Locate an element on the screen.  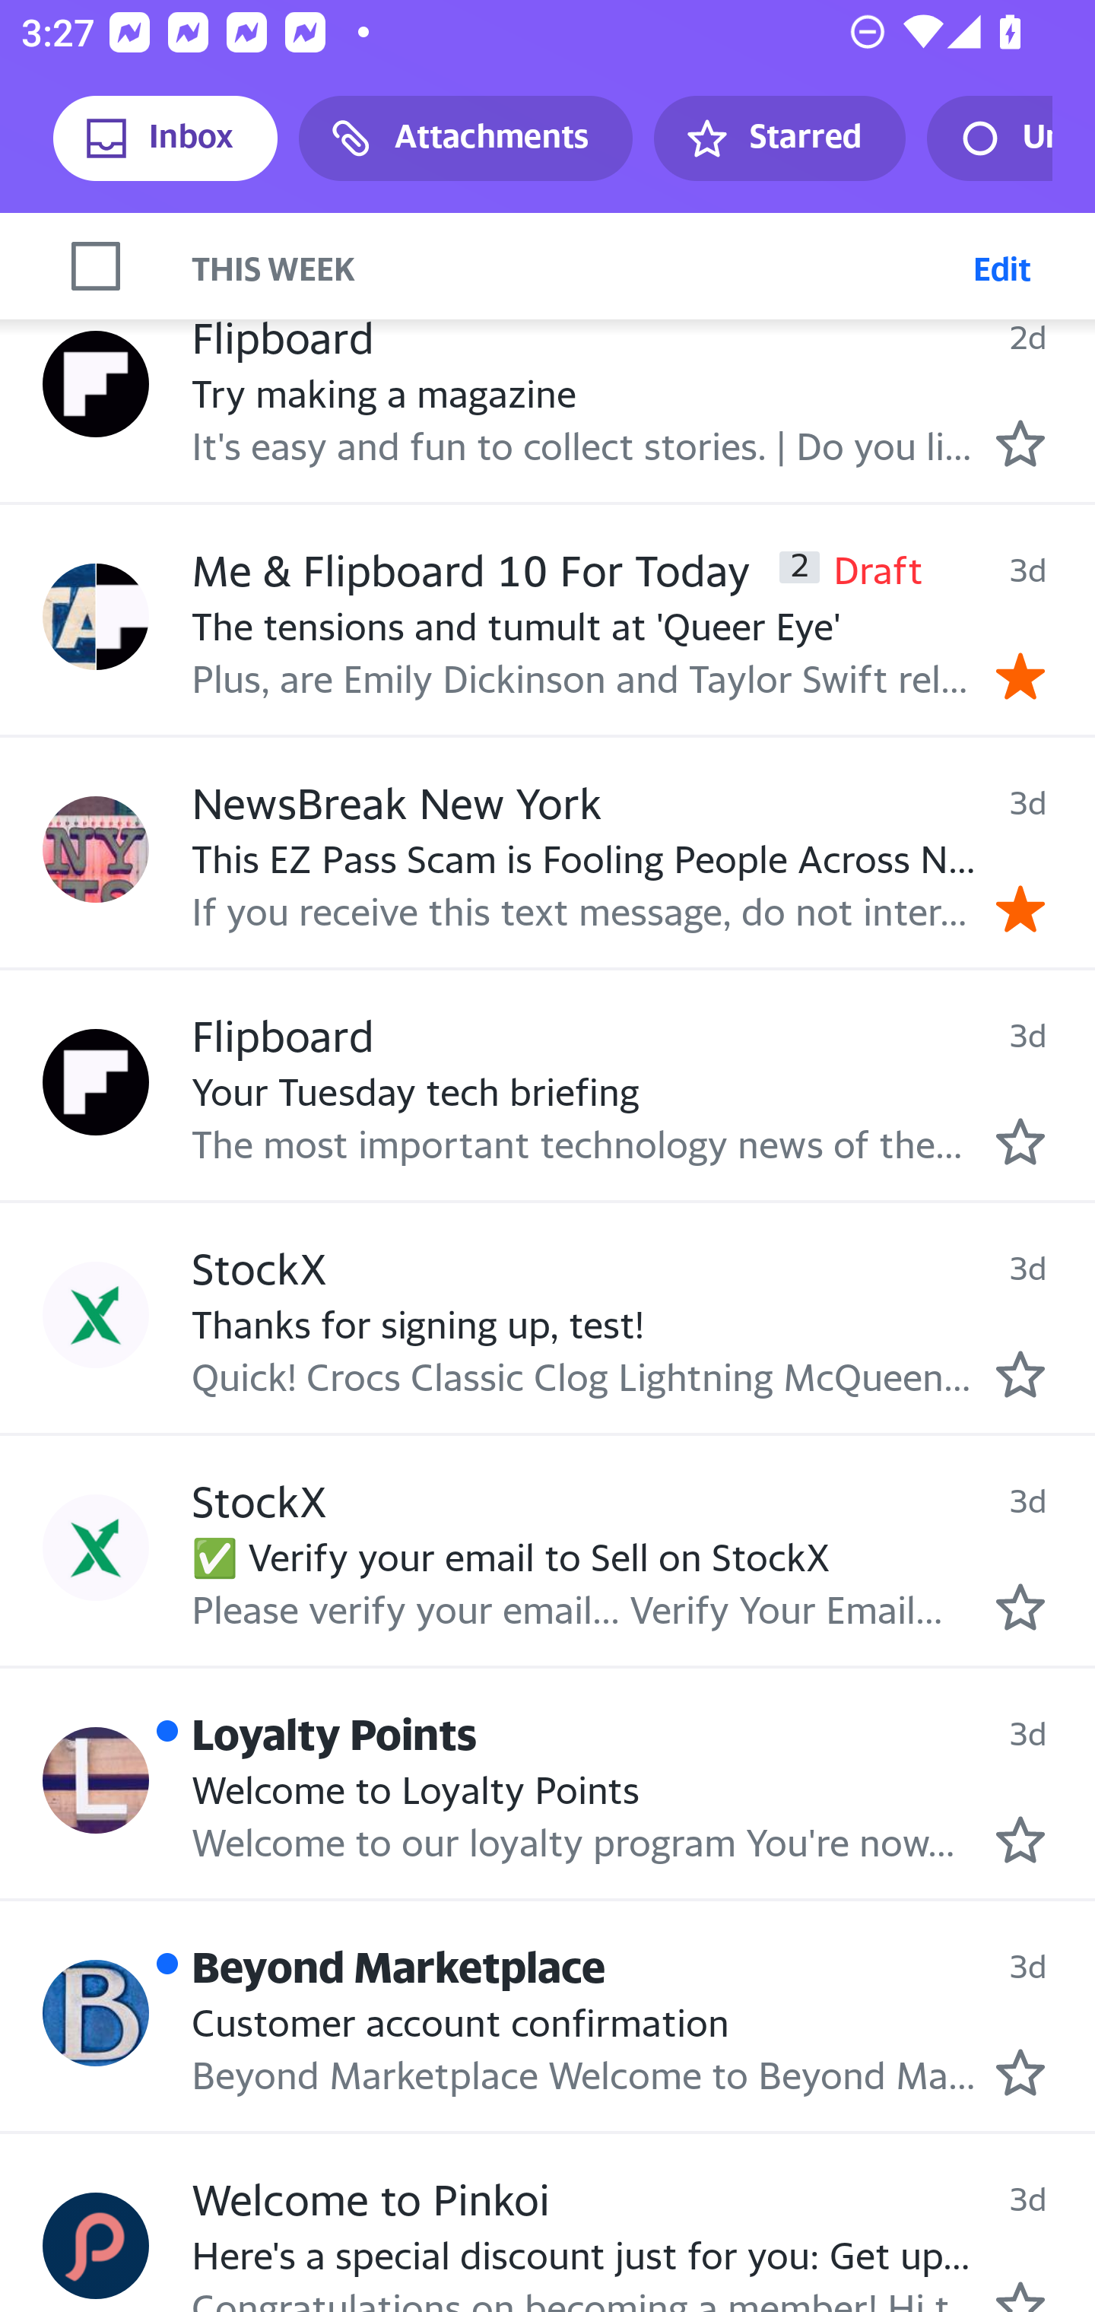
Profile
Loyalty Points is located at coordinates (96, 1780).